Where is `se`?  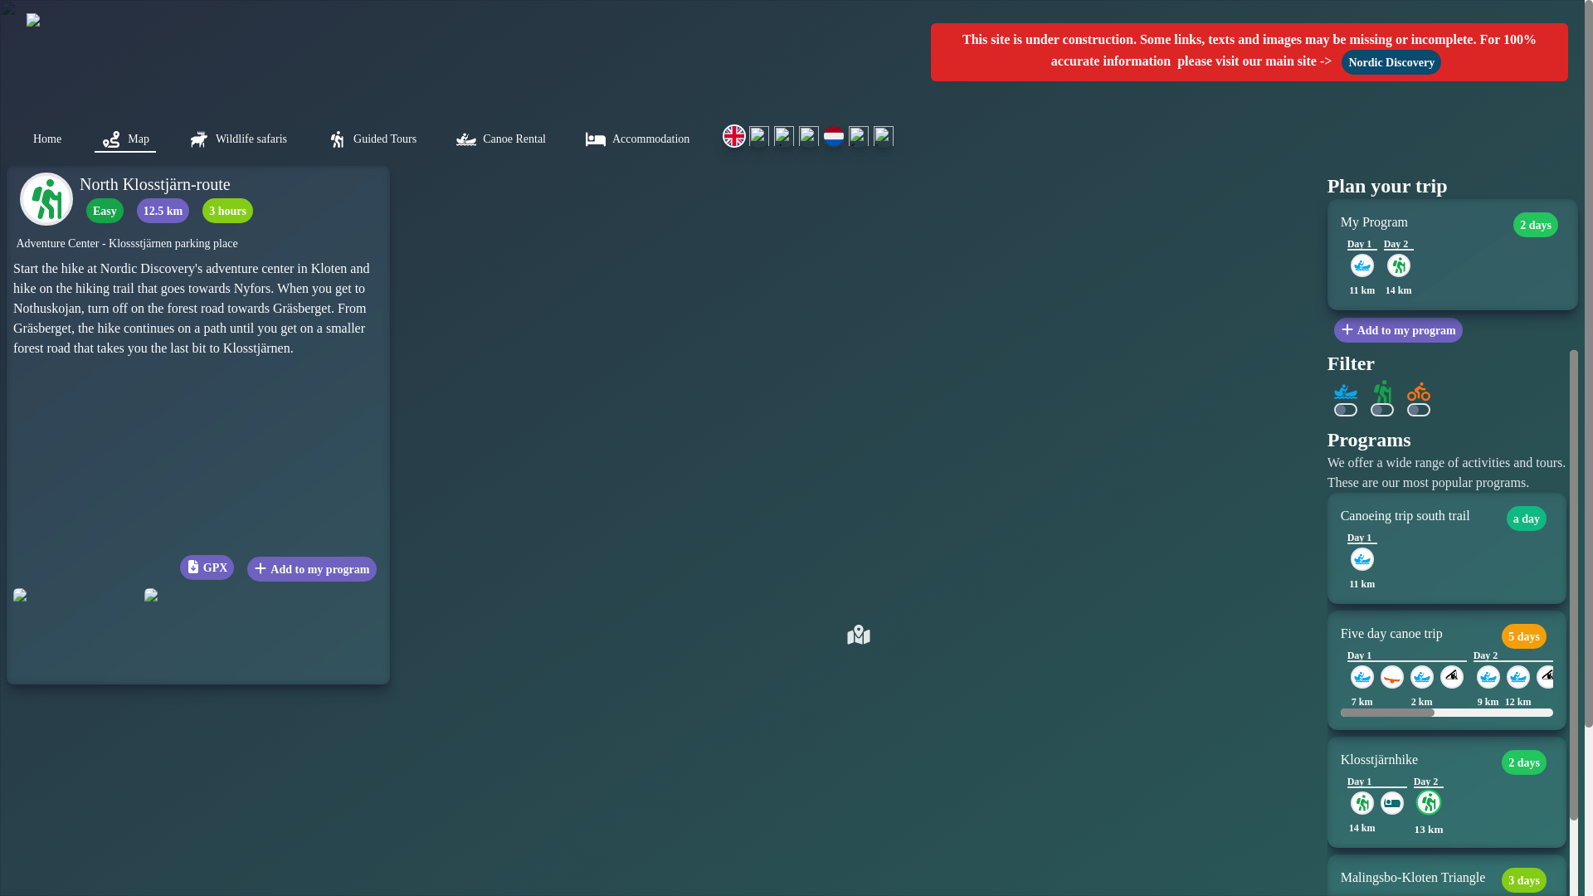
se is located at coordinates (758, 136).